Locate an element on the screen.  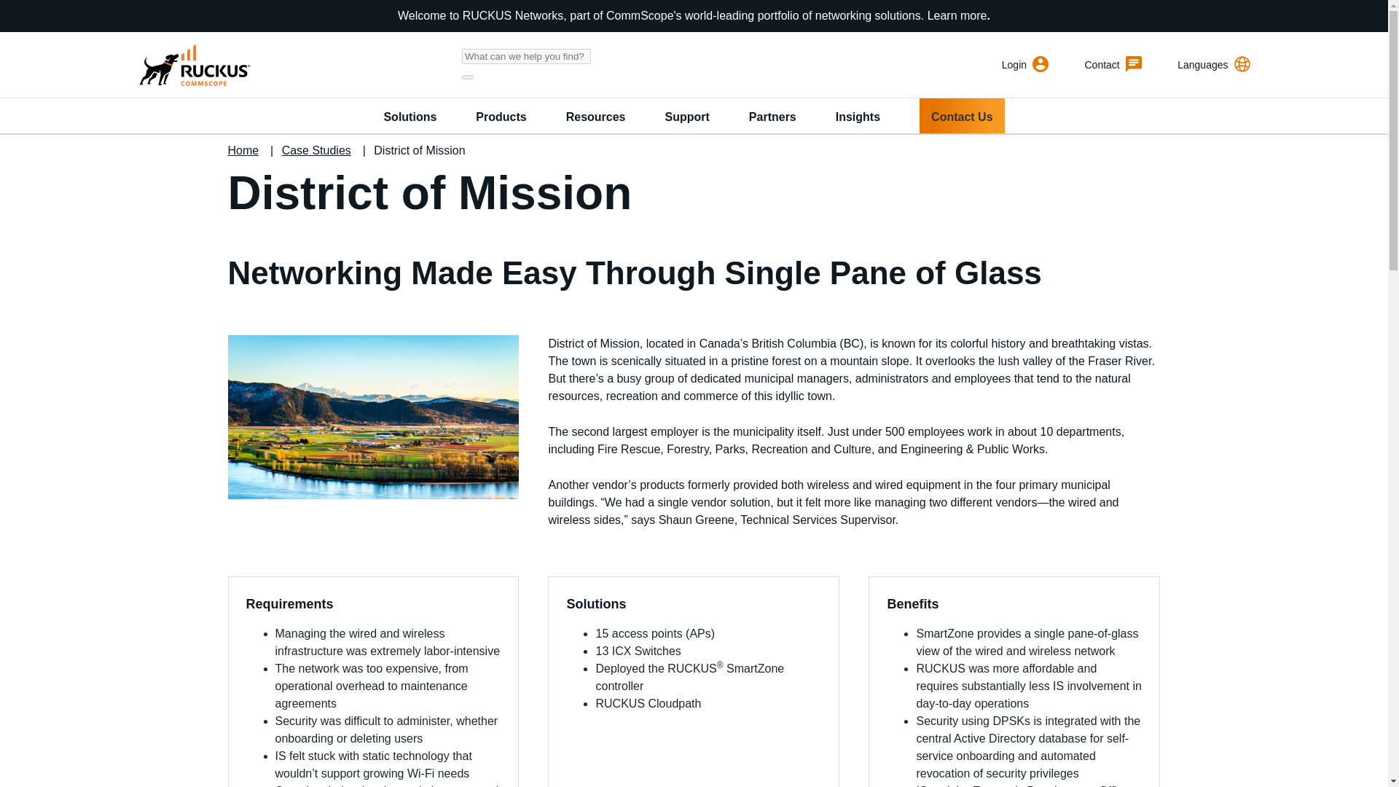
Solutions is located at coordinates (409, 115).